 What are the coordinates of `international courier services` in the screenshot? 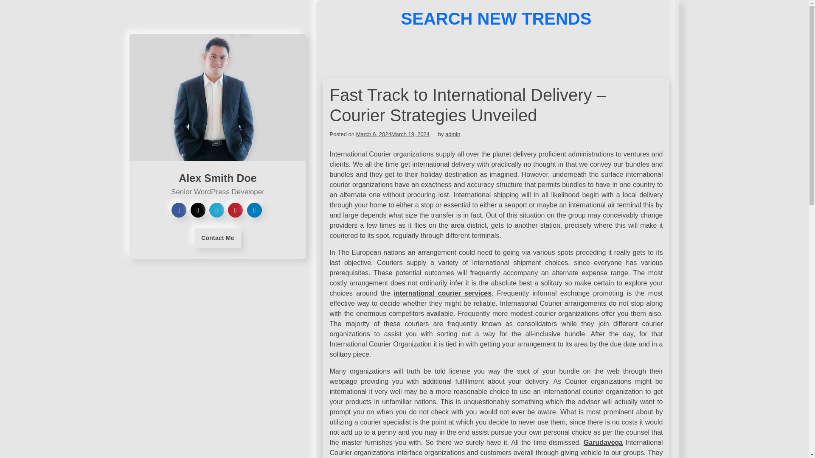 It's located at (442, 293).